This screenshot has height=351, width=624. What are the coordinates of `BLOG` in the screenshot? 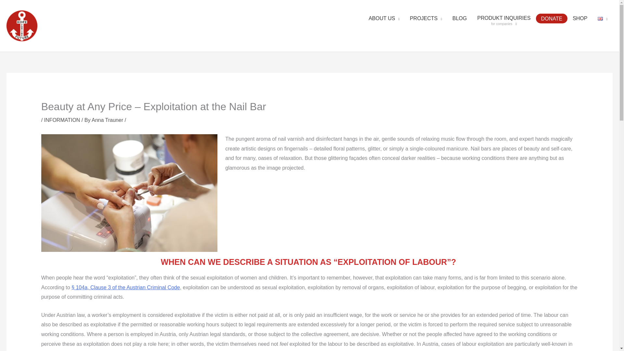 It's located at (460, 20).